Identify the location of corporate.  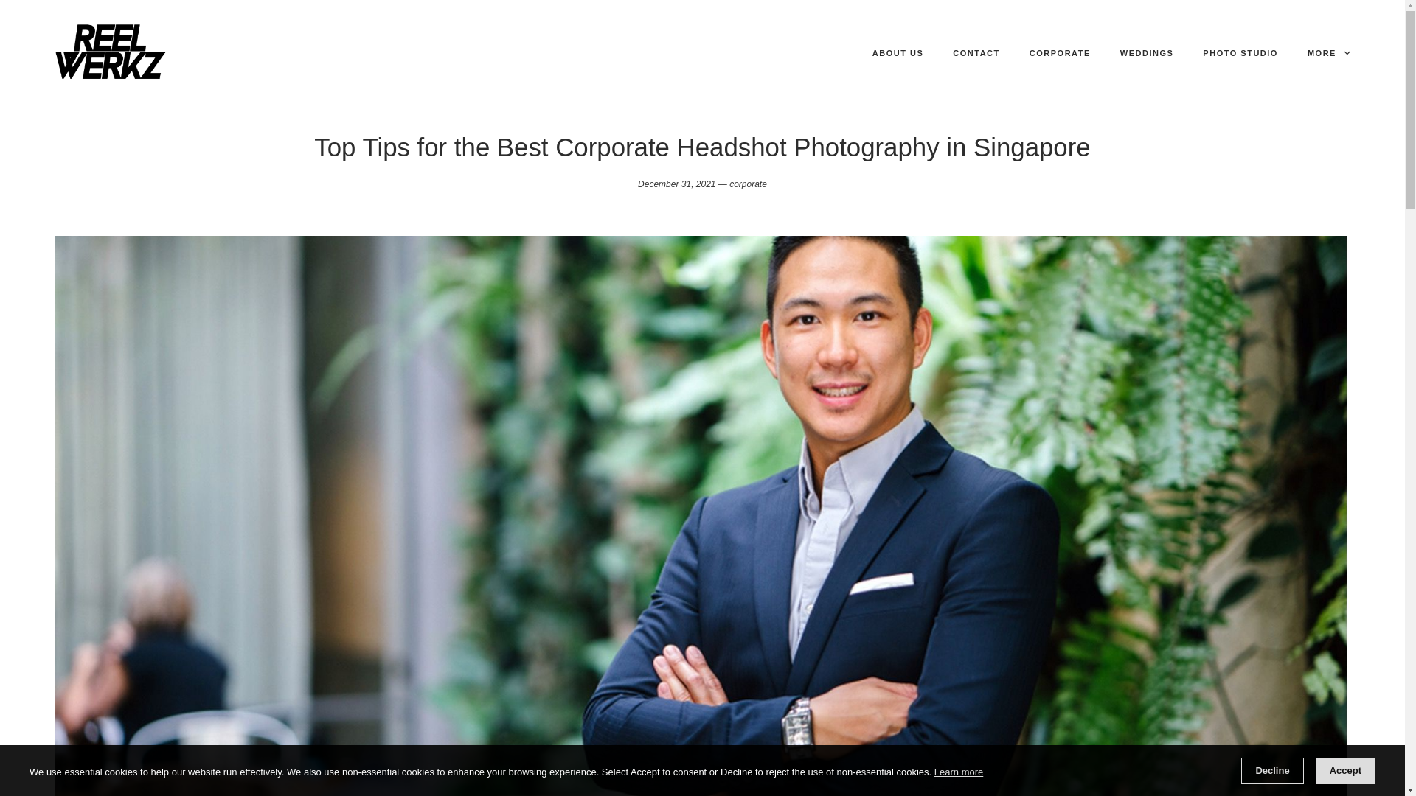
(748, 184).